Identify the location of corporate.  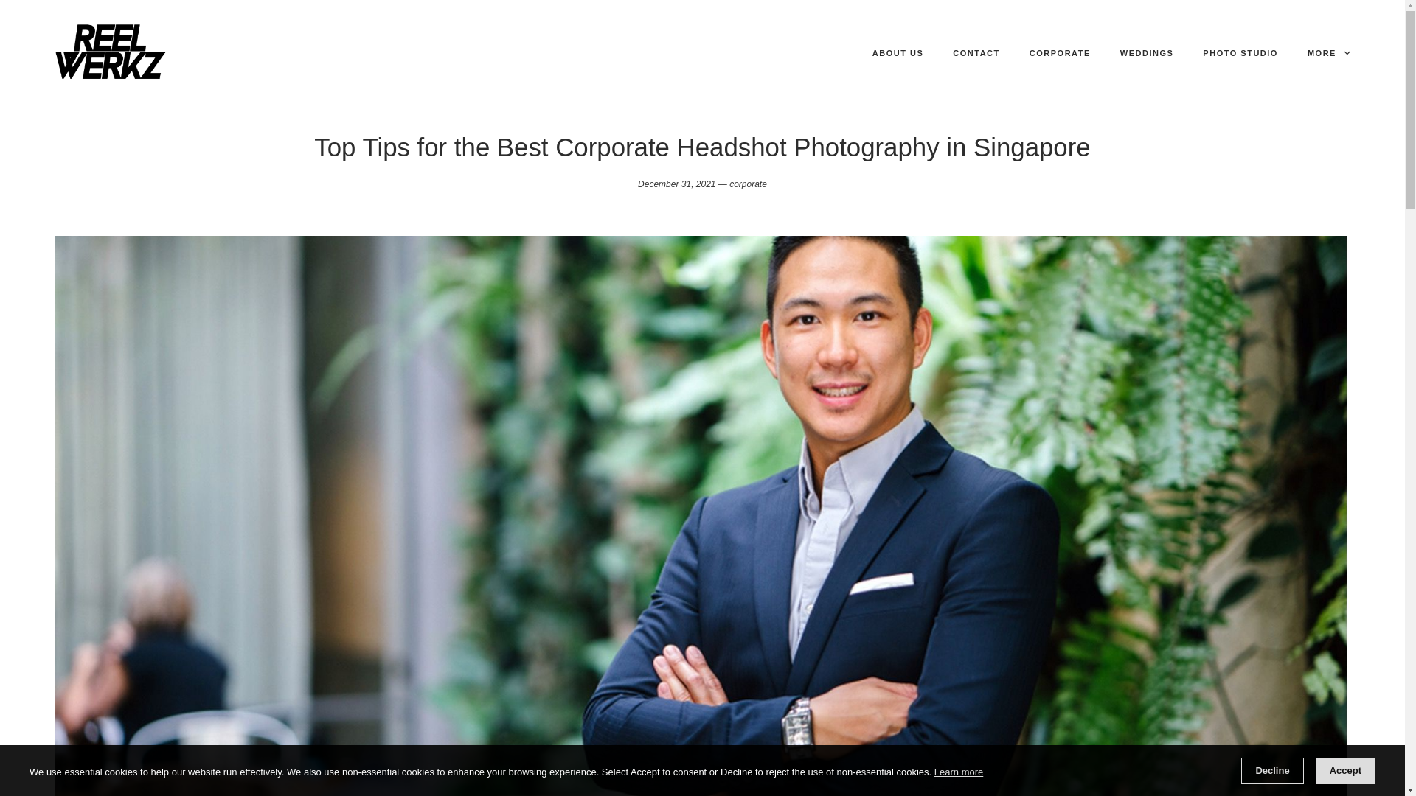
(748, 184).